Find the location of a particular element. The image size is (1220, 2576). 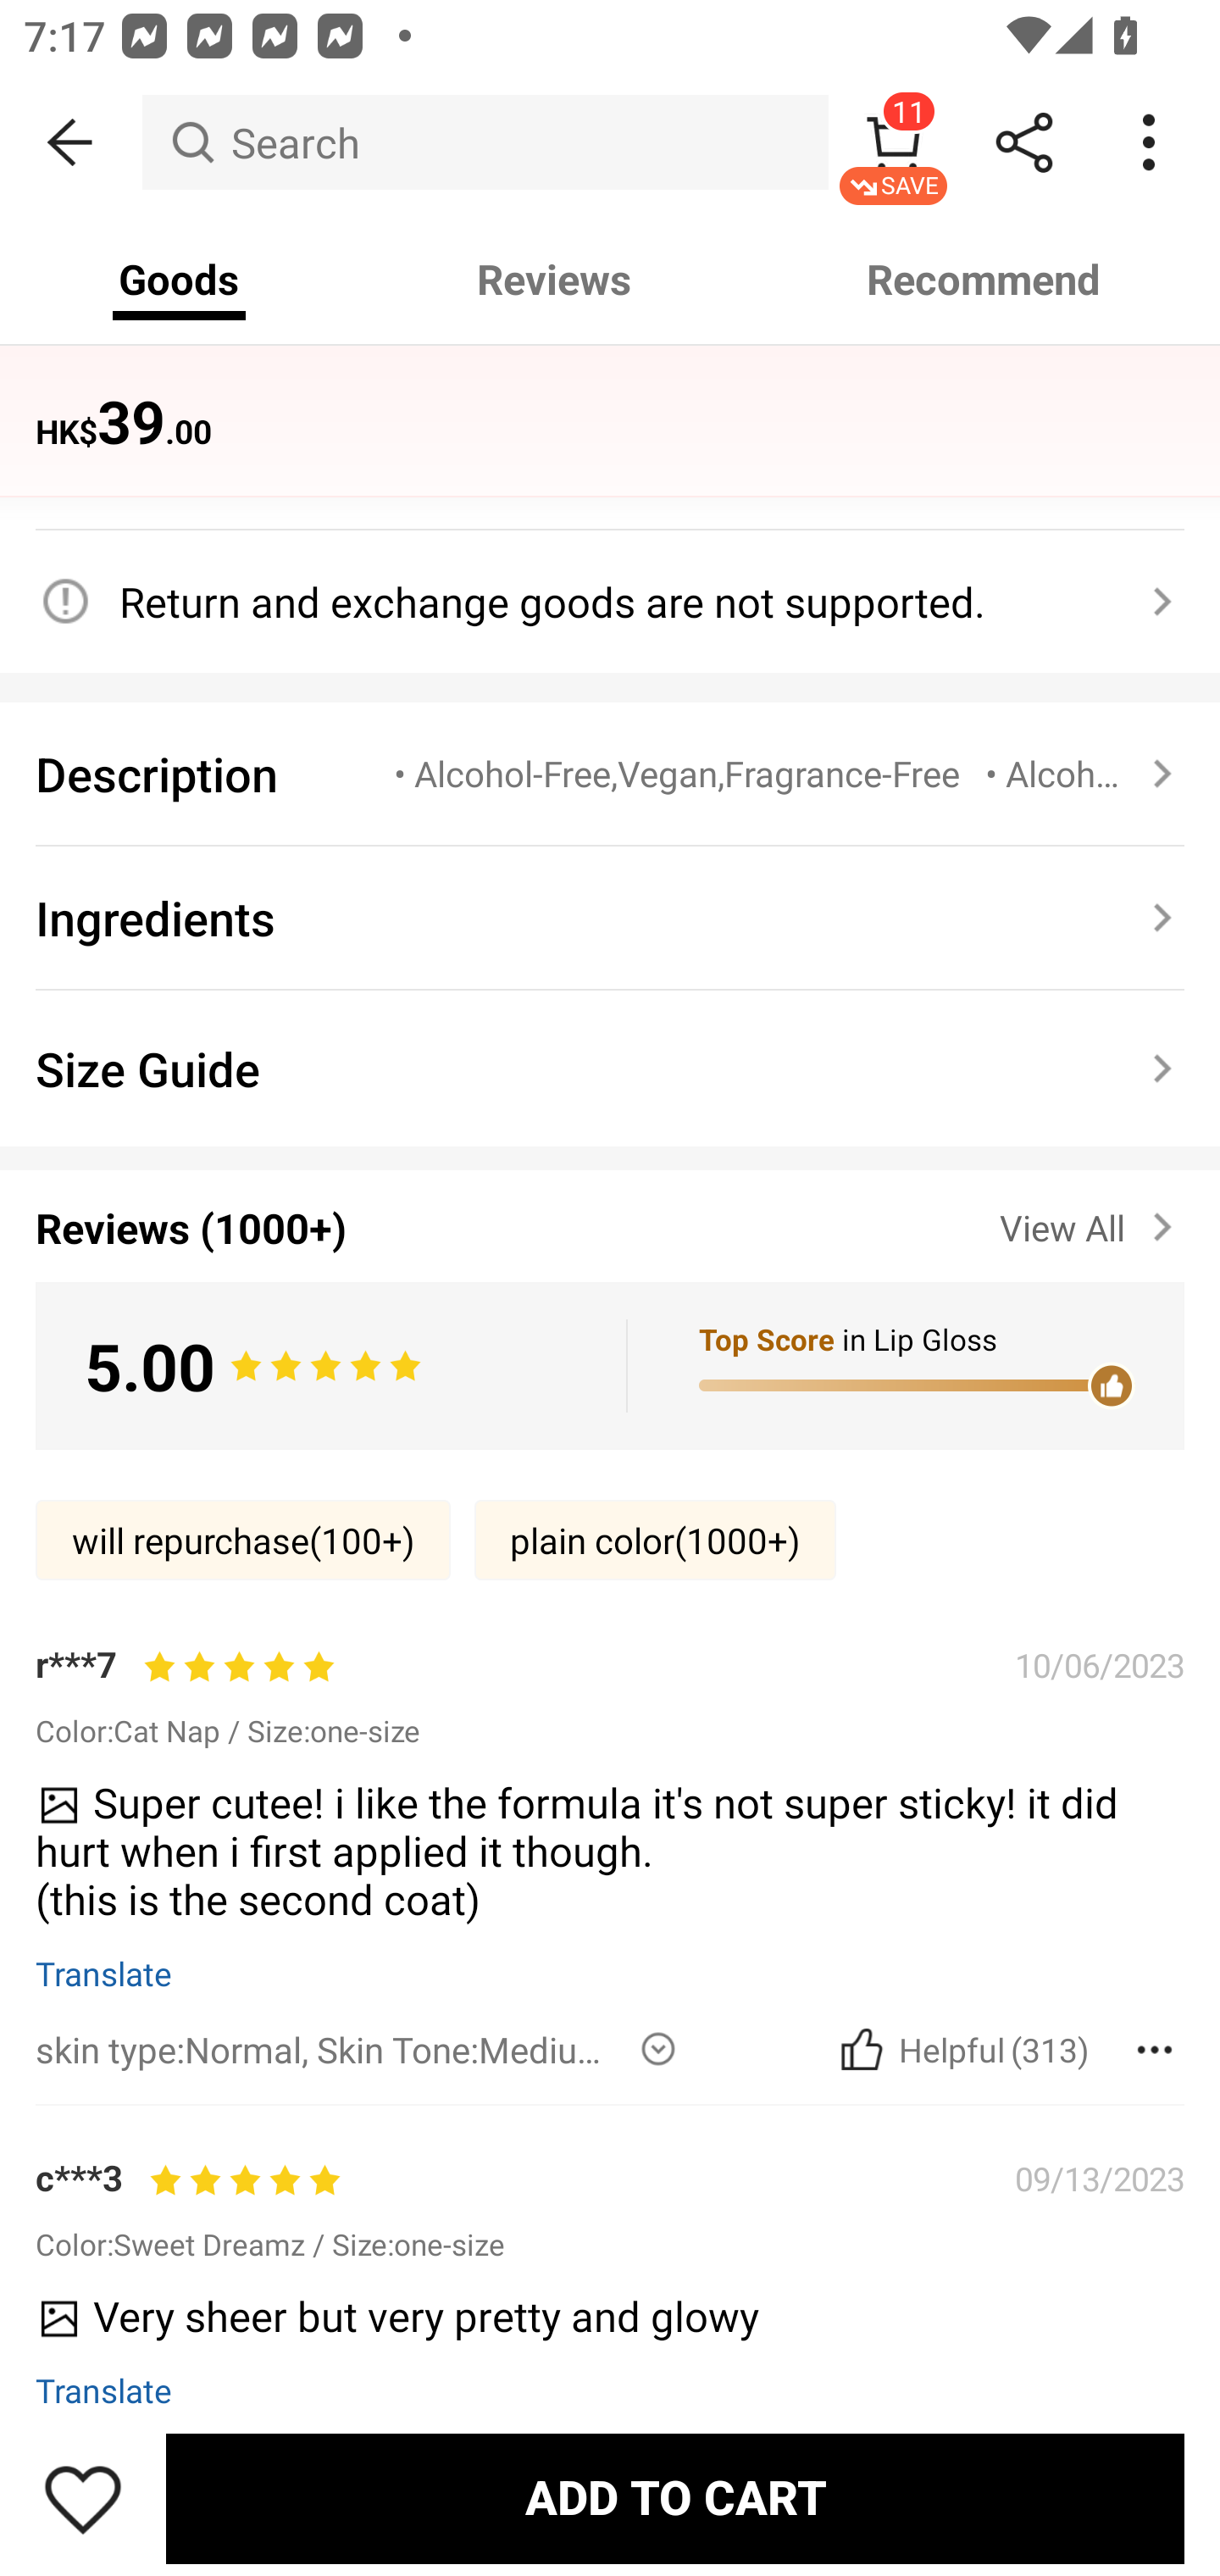

Cancel Helpful Was this article helpful? (313) is located at coordinates (961, 2049).